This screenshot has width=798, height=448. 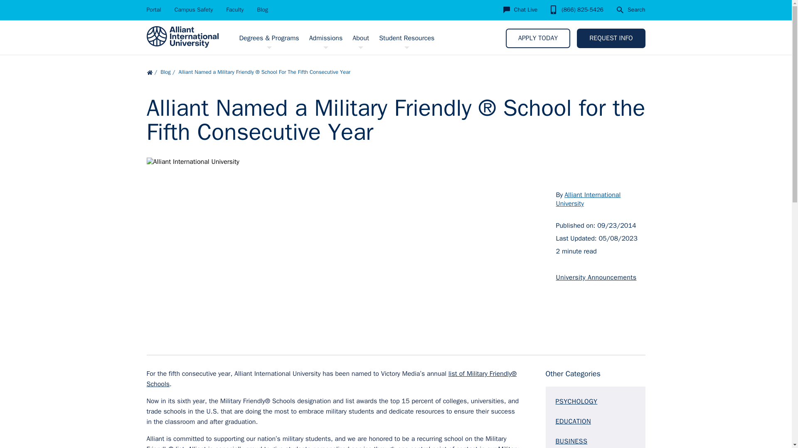 What do you see at coordinates (331, 379) in the screenshot?
I see `Alliant 2015 Military Friendly Schools profile` at bounding box center [331, 379].